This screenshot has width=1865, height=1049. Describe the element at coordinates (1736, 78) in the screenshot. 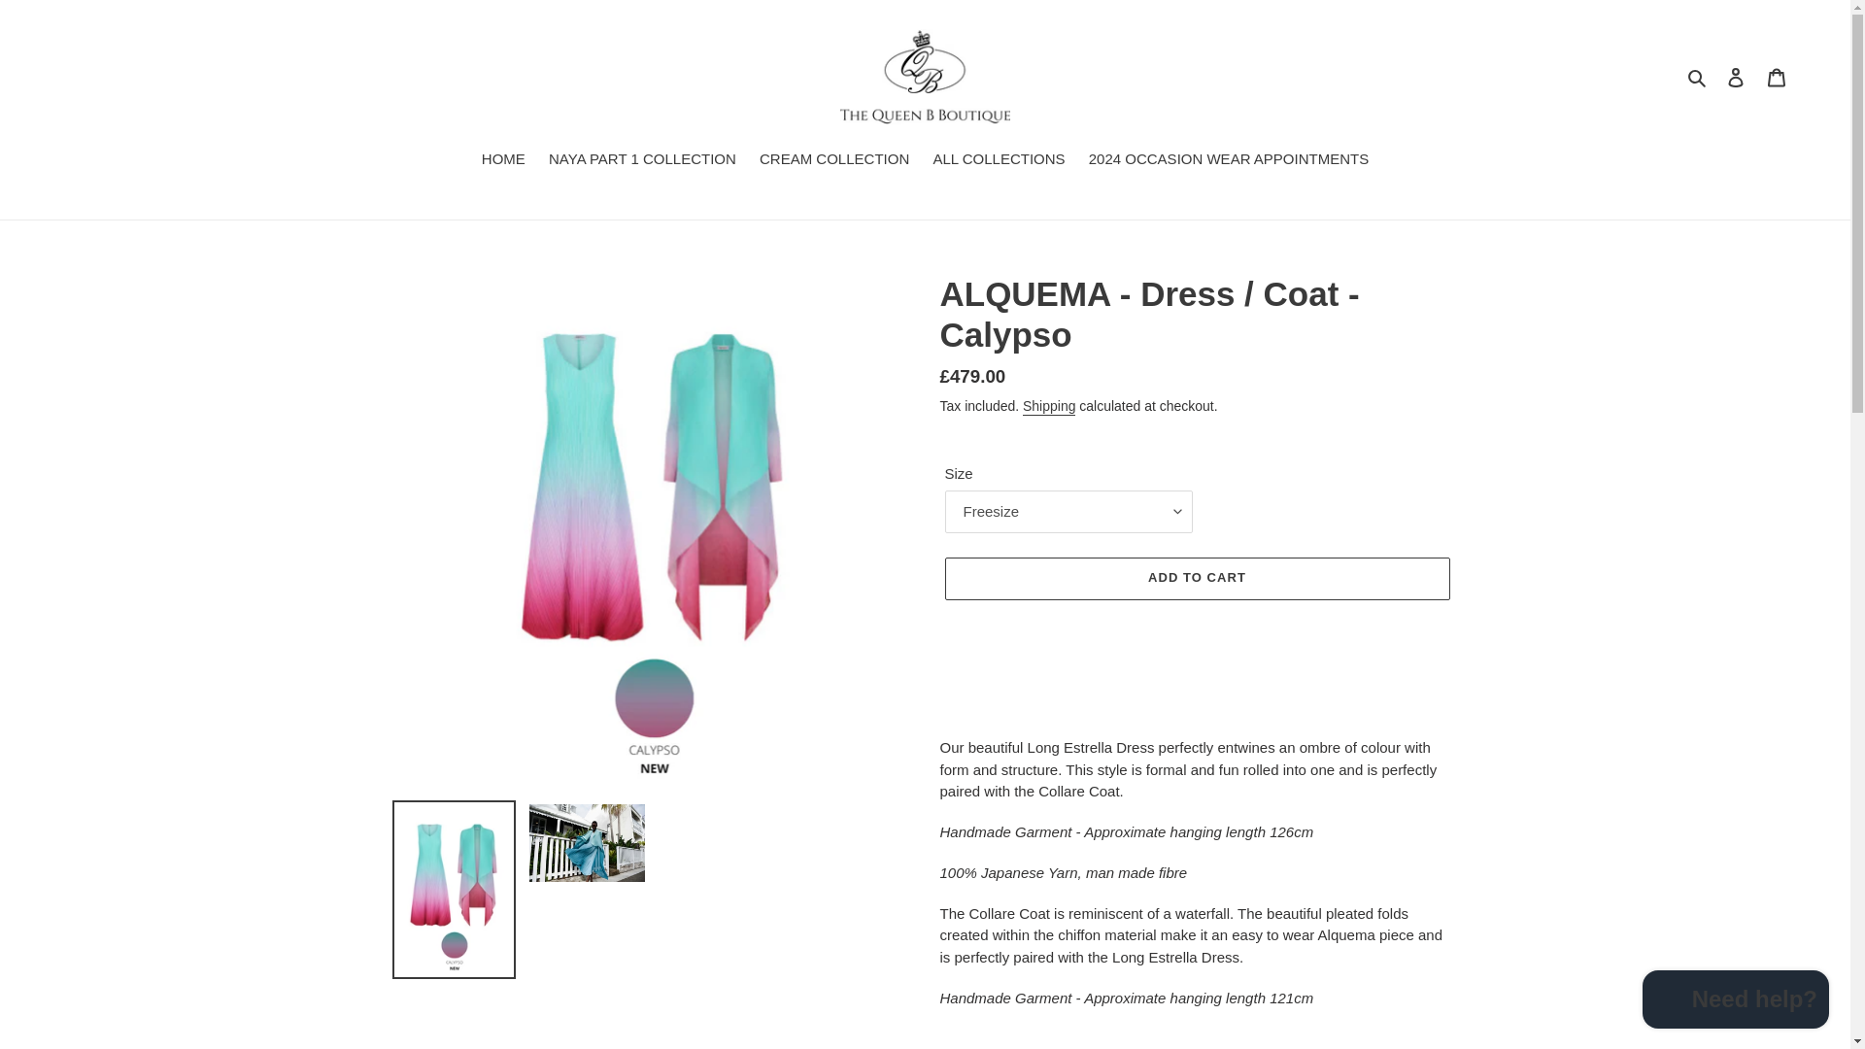

I see `Log in` at that location.